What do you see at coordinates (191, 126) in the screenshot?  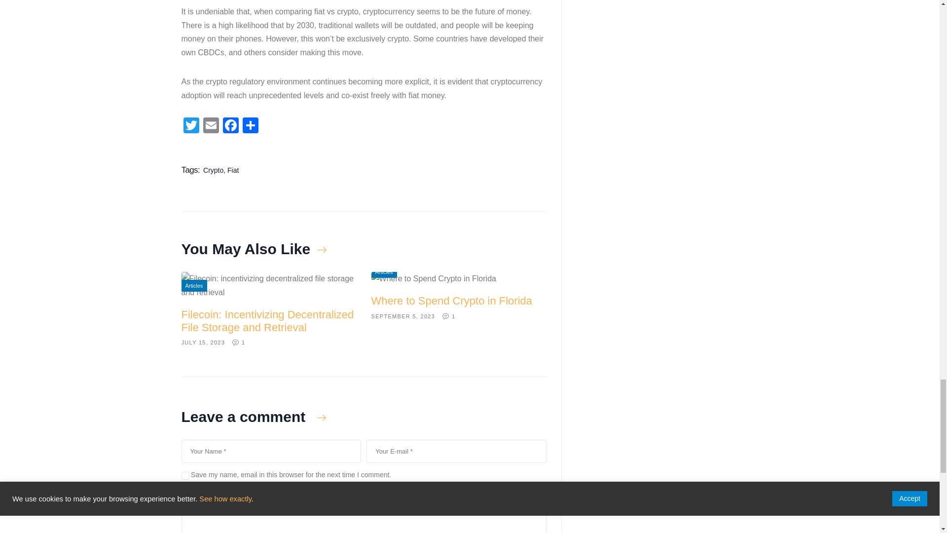 I see `Twitter` at bounding box center [191, 126].